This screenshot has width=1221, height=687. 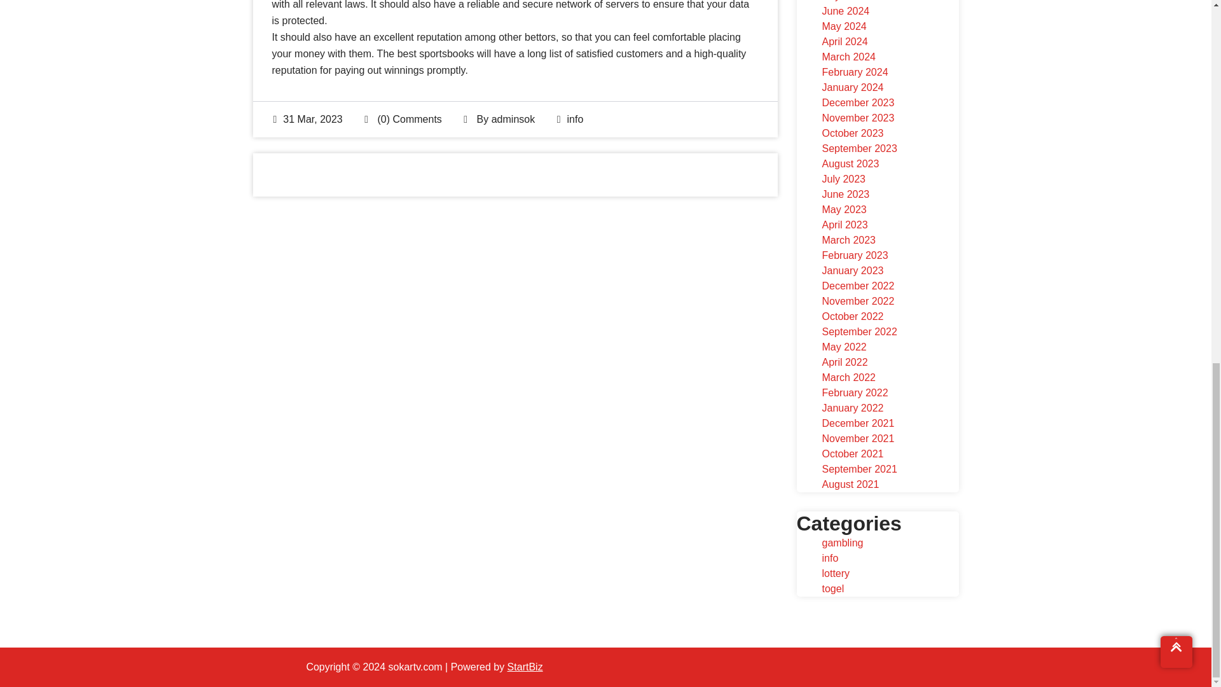 I want to click on June 2024, so click(x=846, y=10).